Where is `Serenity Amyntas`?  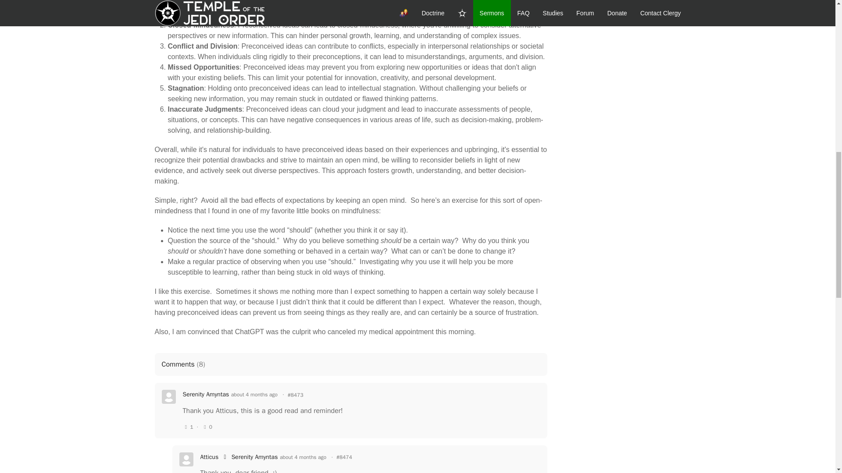 Serenity Amyntas is located at coordinates (206, 395).